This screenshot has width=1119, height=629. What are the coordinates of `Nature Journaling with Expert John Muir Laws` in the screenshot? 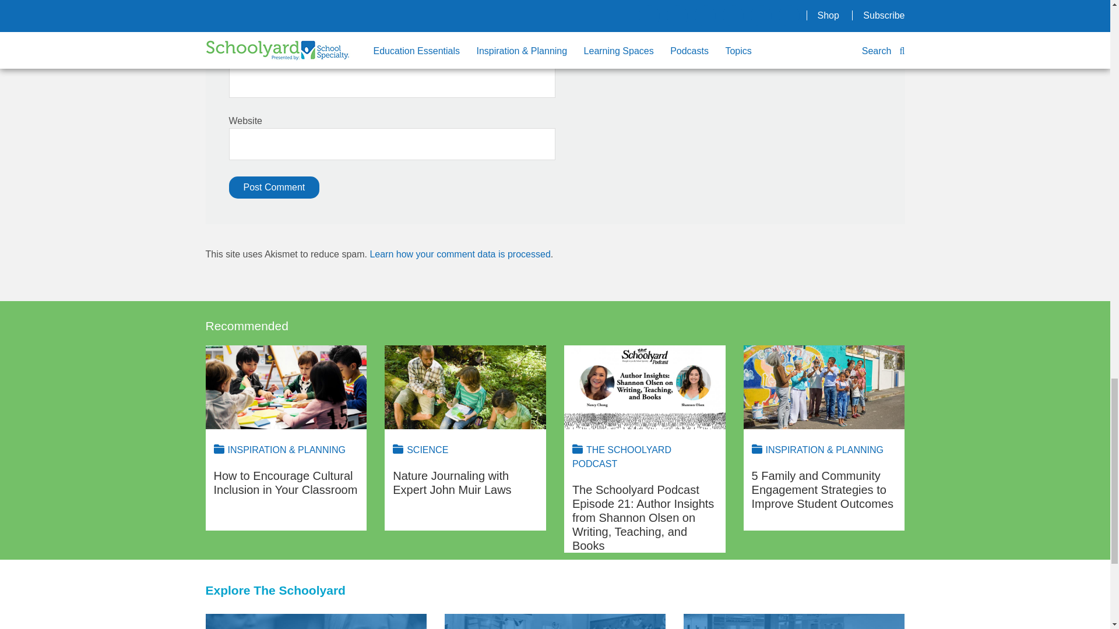 It's located at (465, 387).